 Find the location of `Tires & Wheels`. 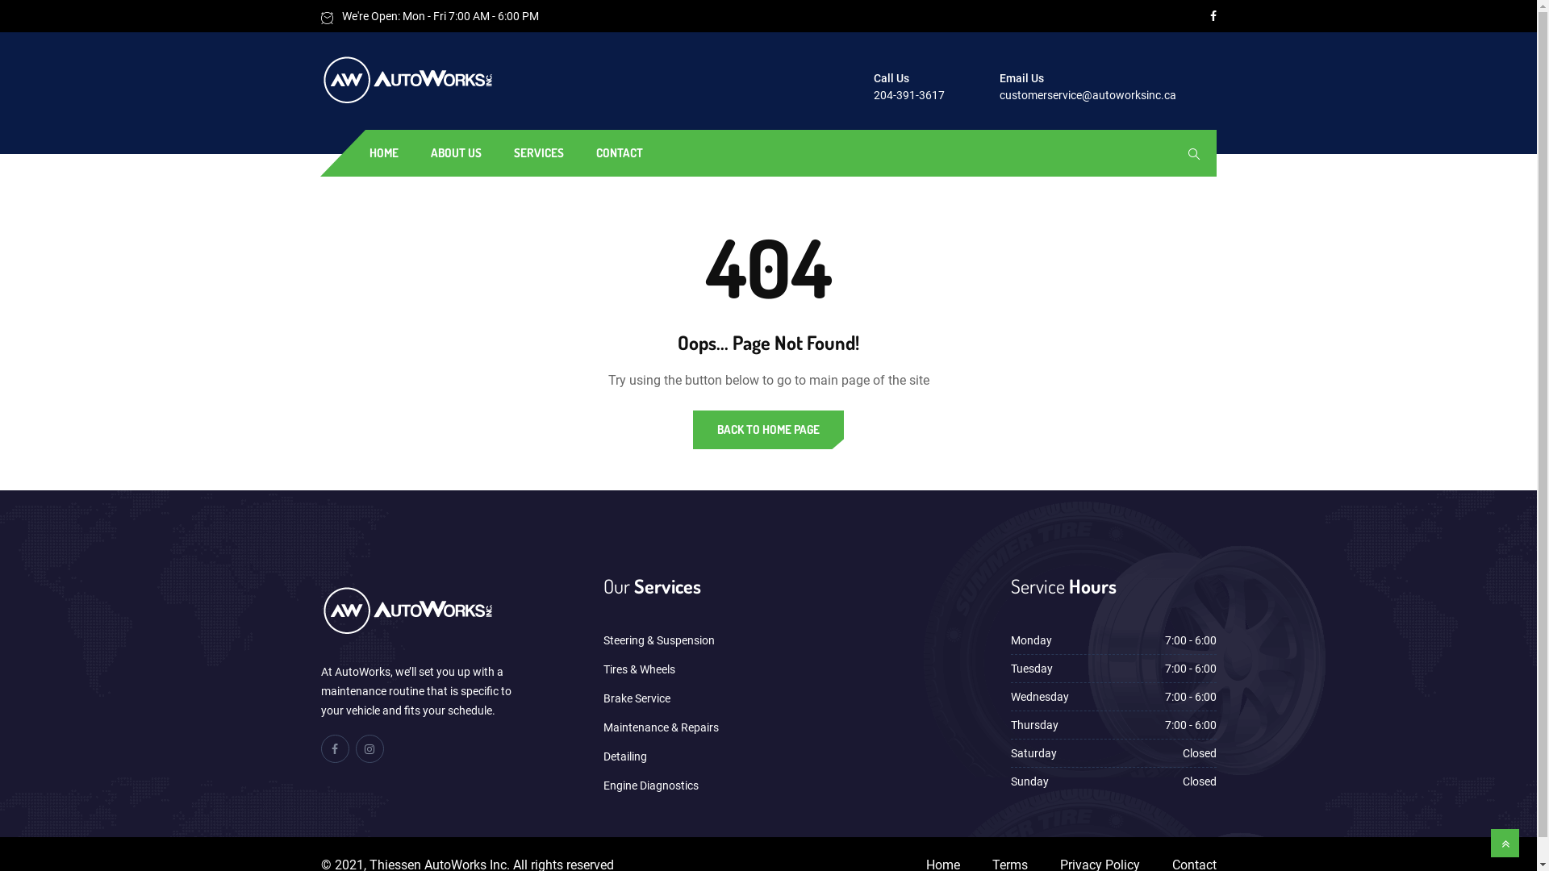

Tires & Wheels is located at coordinates (639, 669).